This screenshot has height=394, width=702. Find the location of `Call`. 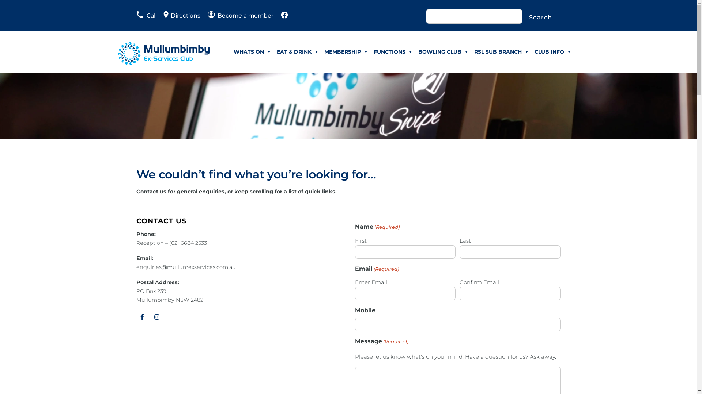

Call is located at coordinates (146, 15).